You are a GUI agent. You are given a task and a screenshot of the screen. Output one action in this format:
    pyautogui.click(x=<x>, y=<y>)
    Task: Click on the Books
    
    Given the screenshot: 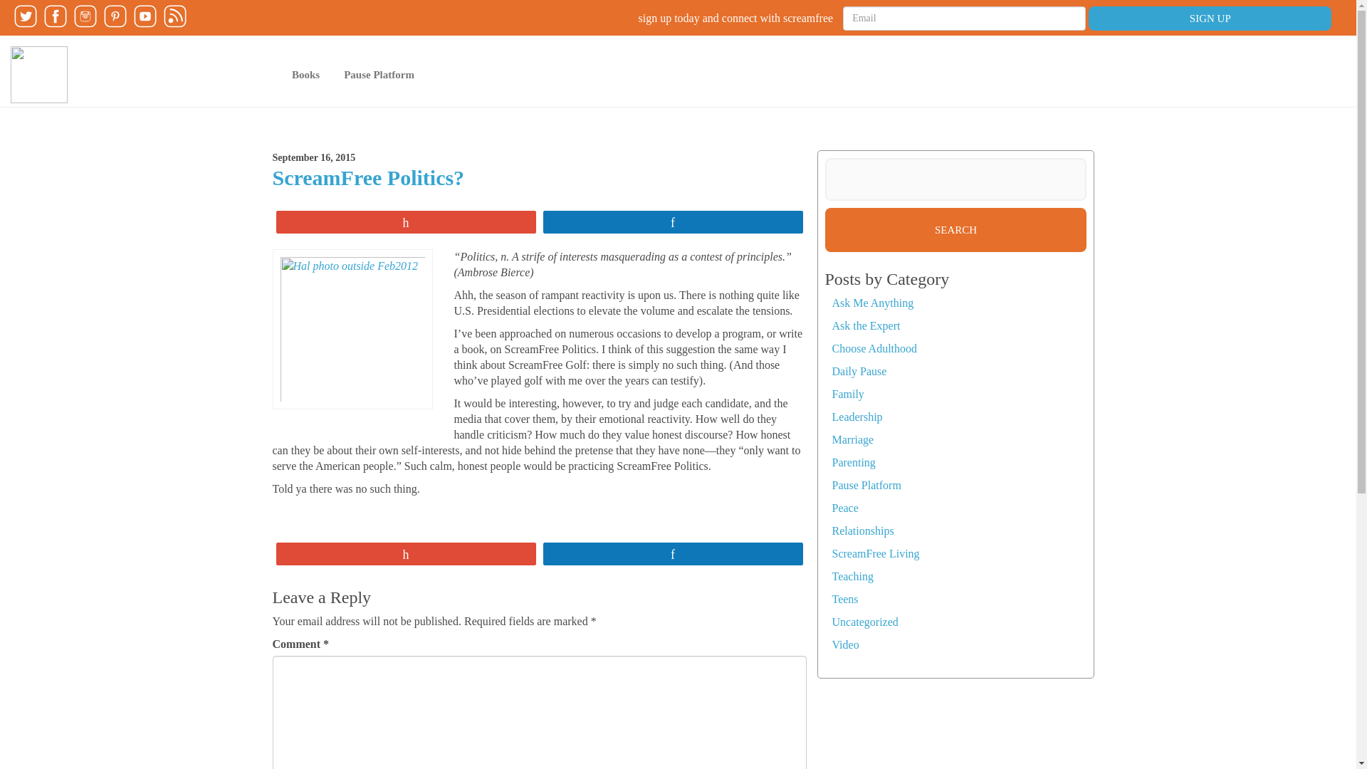 What is the action you would take?
    pyautogui.click(x=306, y=74)
    